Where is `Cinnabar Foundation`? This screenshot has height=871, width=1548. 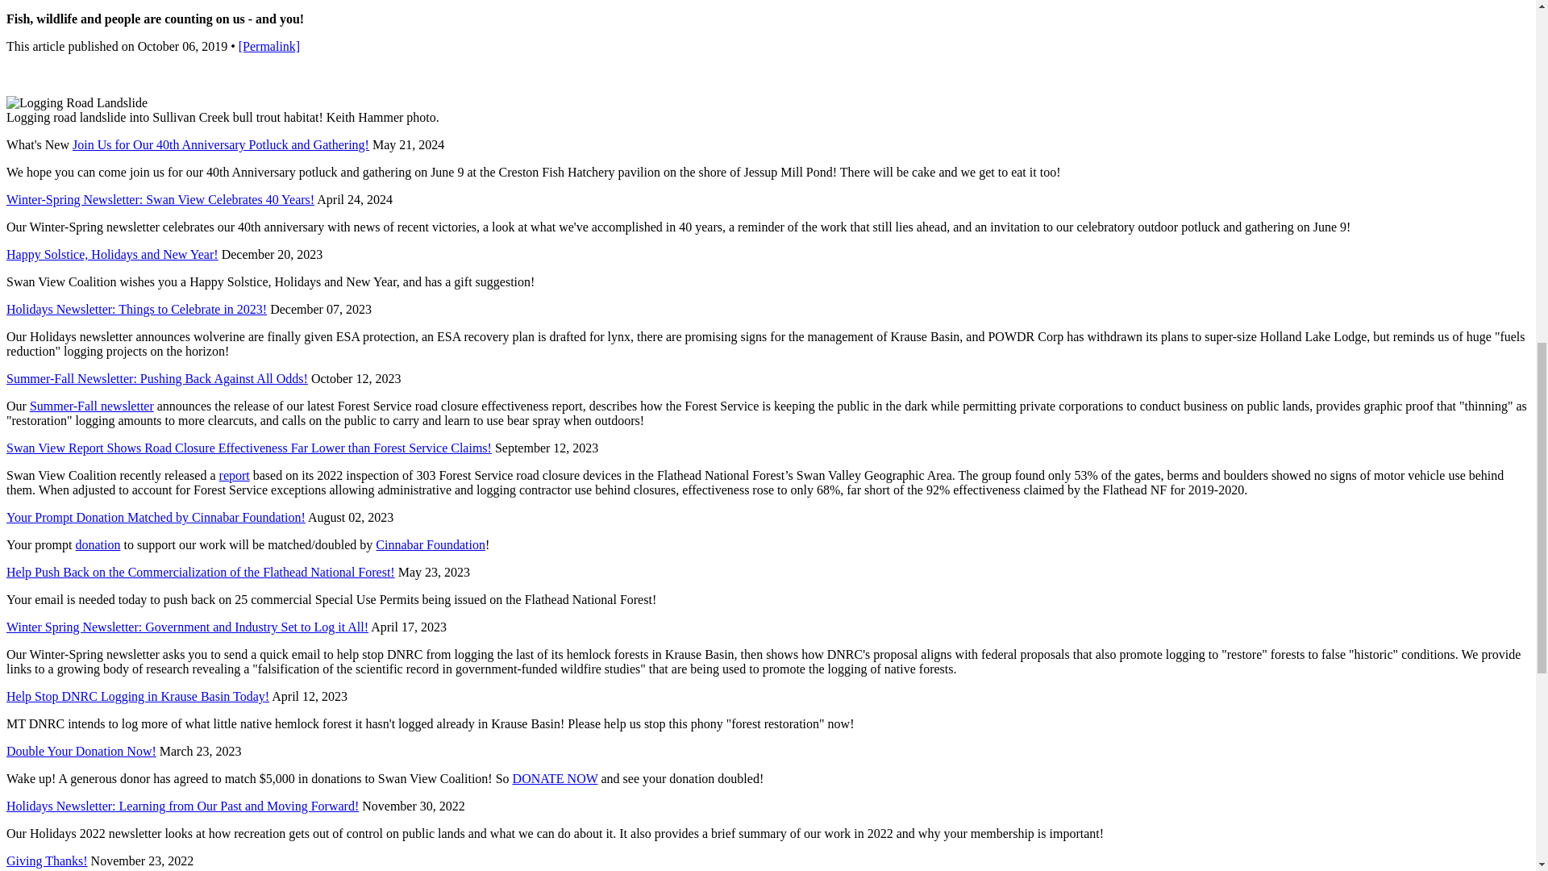
Cinnabar Foundation is located at coordinates (431, 544).